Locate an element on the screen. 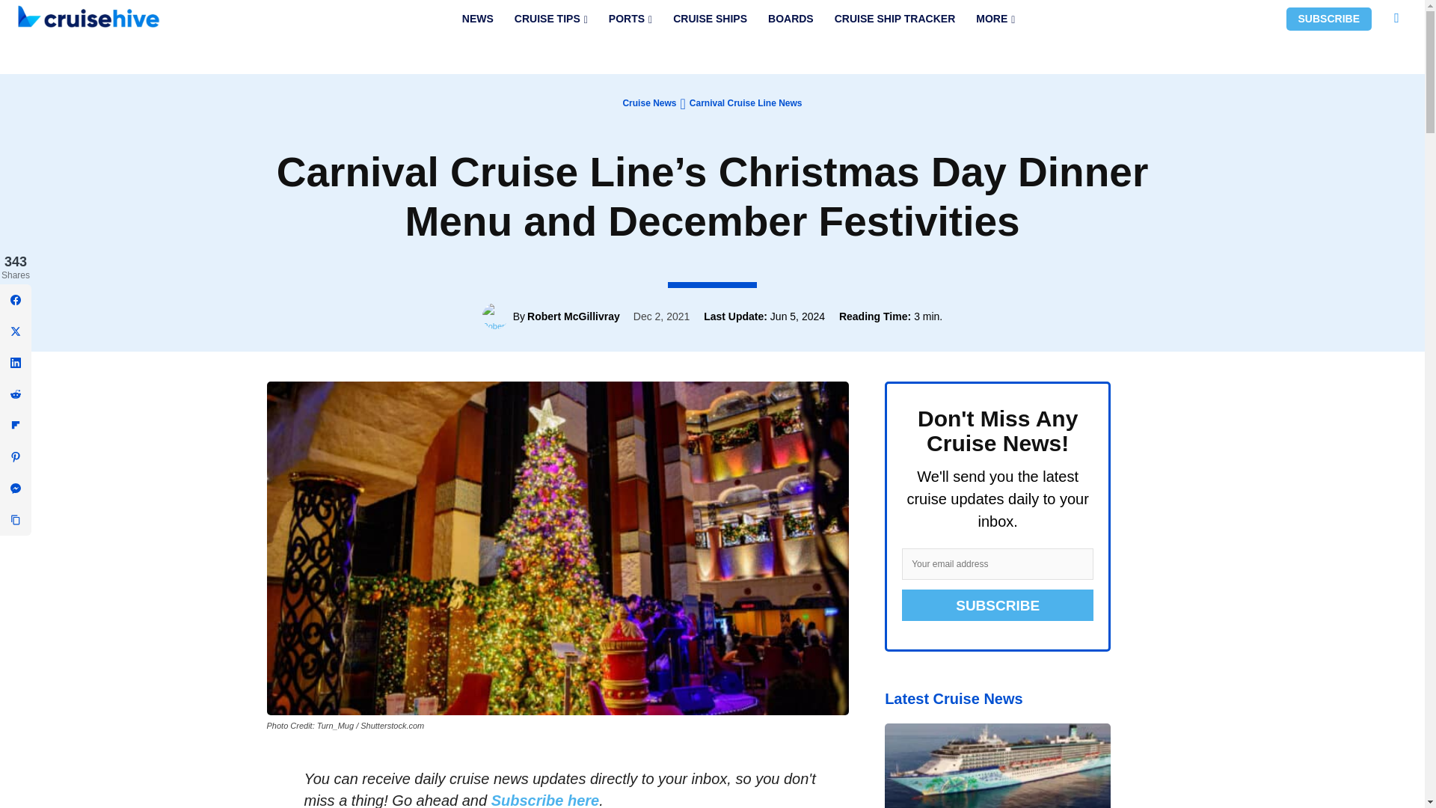 The image size is (1436, 808). SUBSCRIBE is located at coordinates (1328, 19).